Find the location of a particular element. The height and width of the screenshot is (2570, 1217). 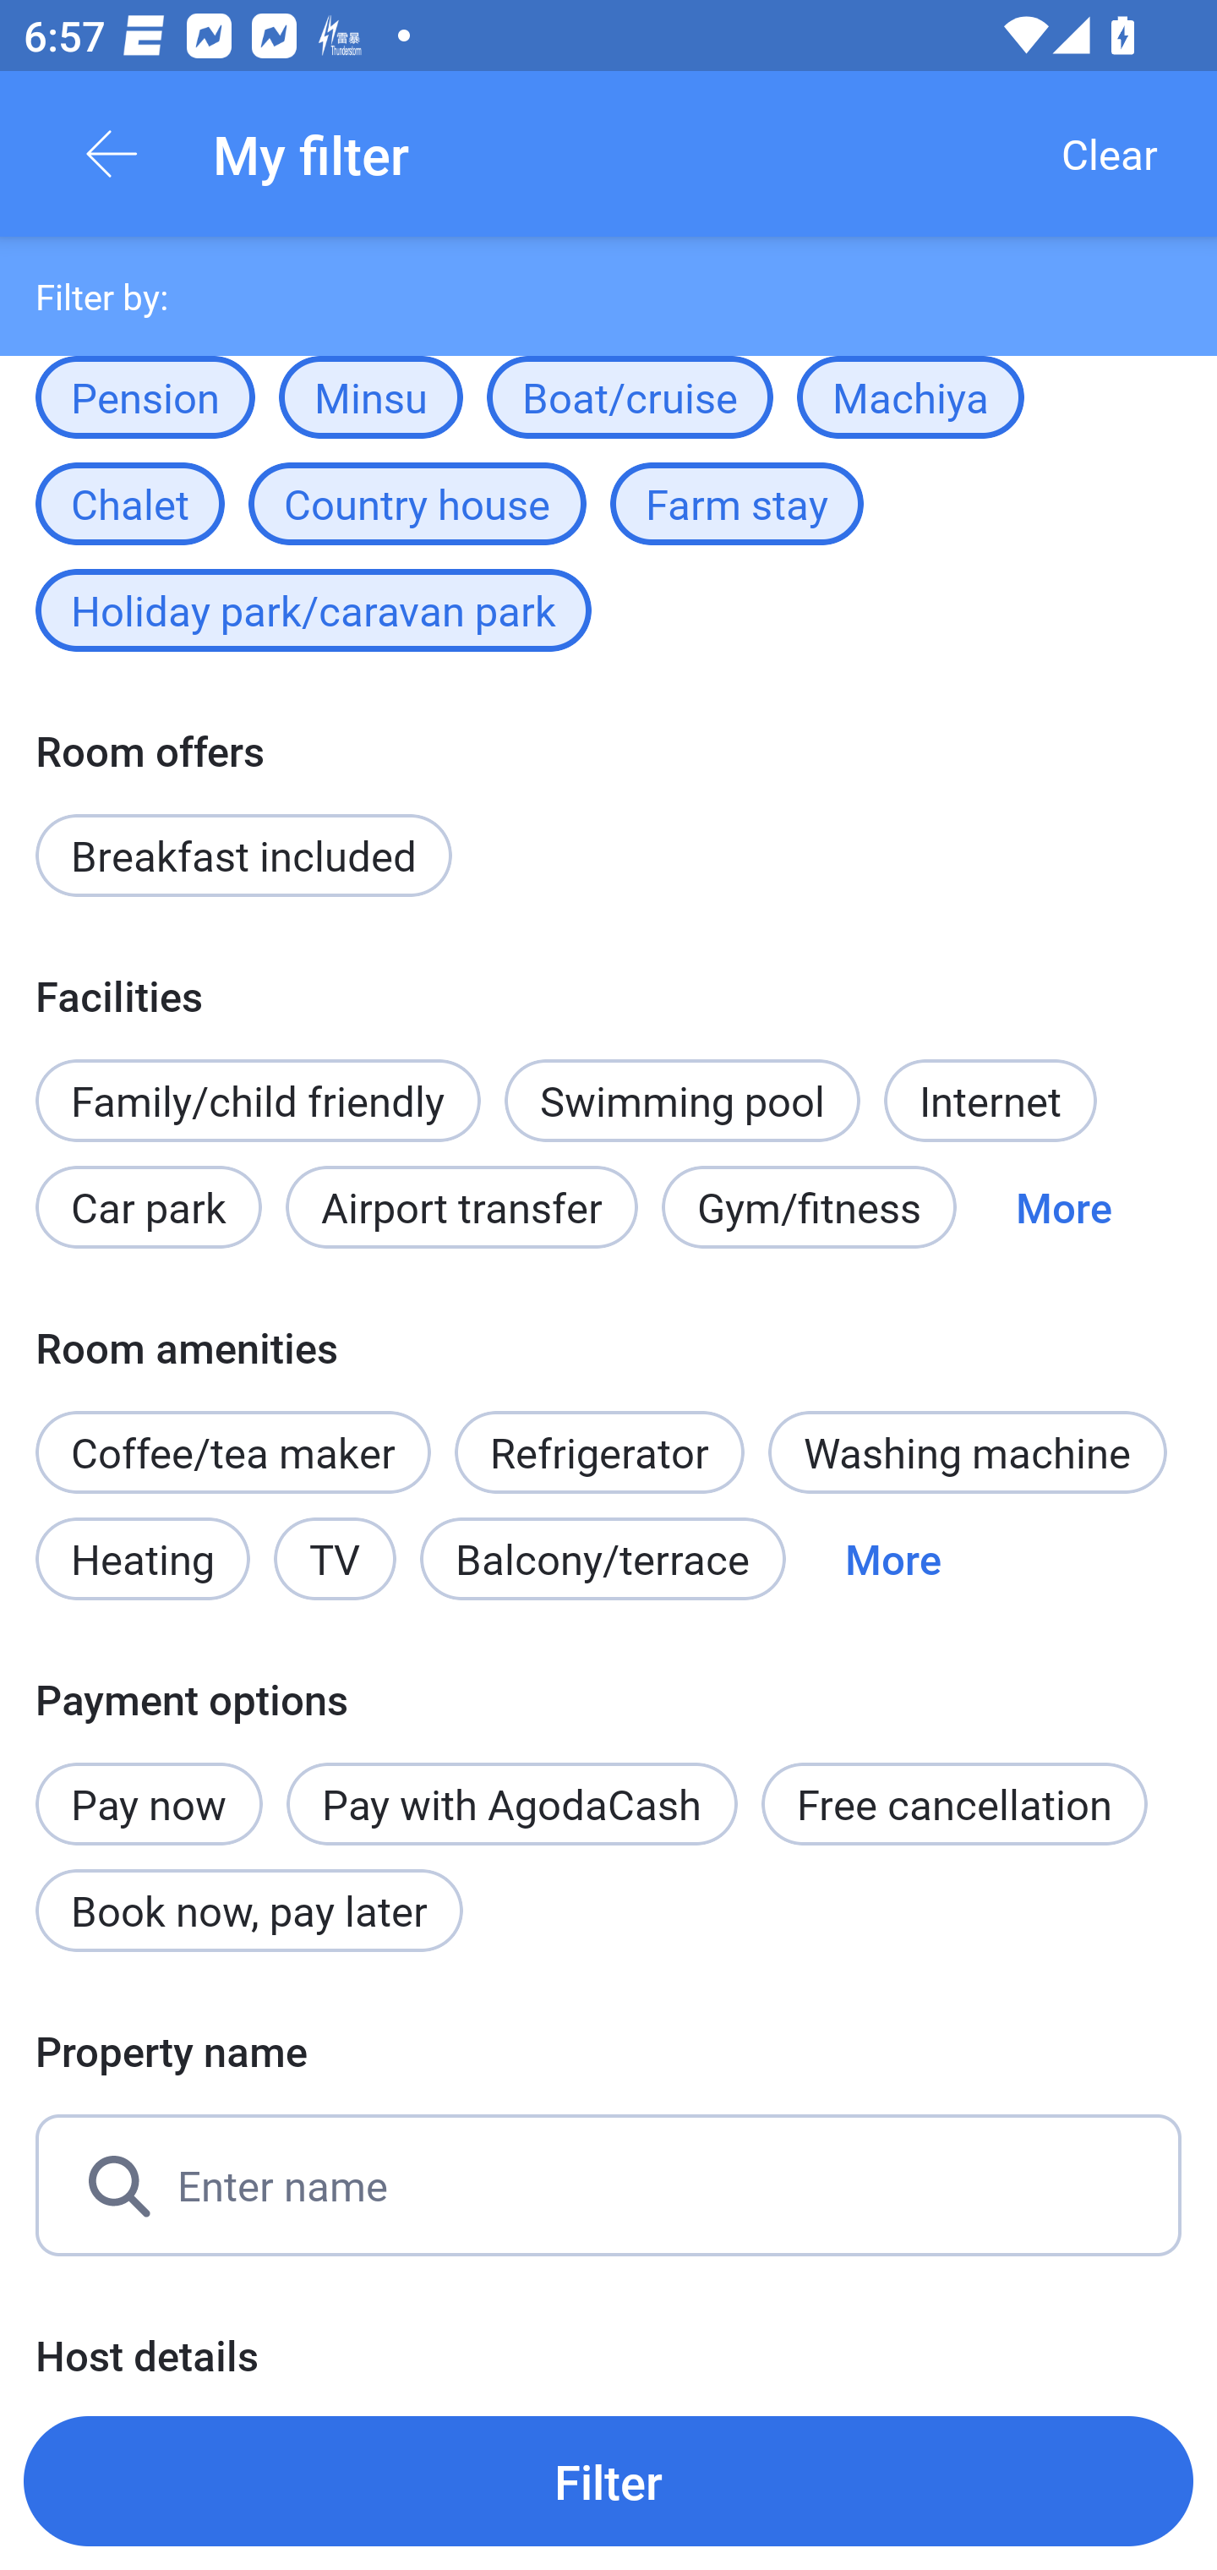

Breakfast included is located at coordinates (243, 856).